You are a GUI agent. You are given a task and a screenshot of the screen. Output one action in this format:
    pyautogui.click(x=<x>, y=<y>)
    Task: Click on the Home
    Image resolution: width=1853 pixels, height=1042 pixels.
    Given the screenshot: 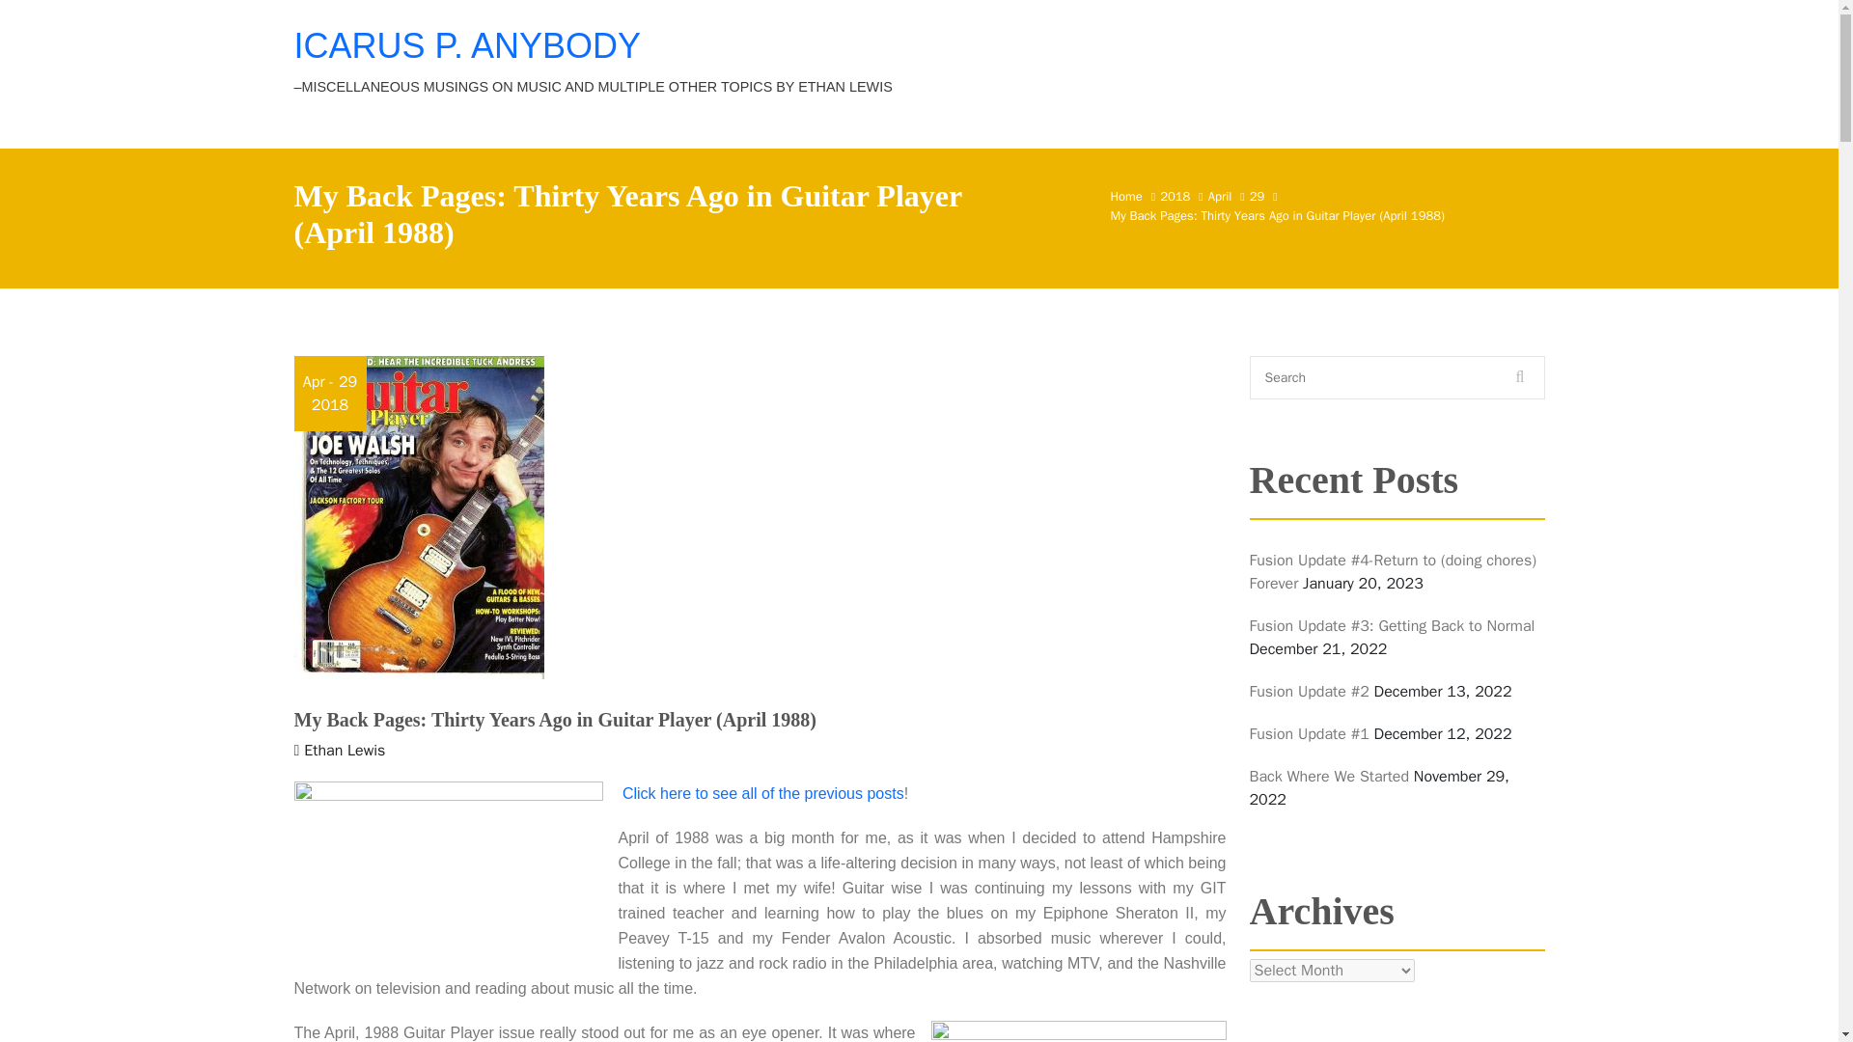 What is the action you would take?
    pyautogui.click(x=1125, y=196)
    